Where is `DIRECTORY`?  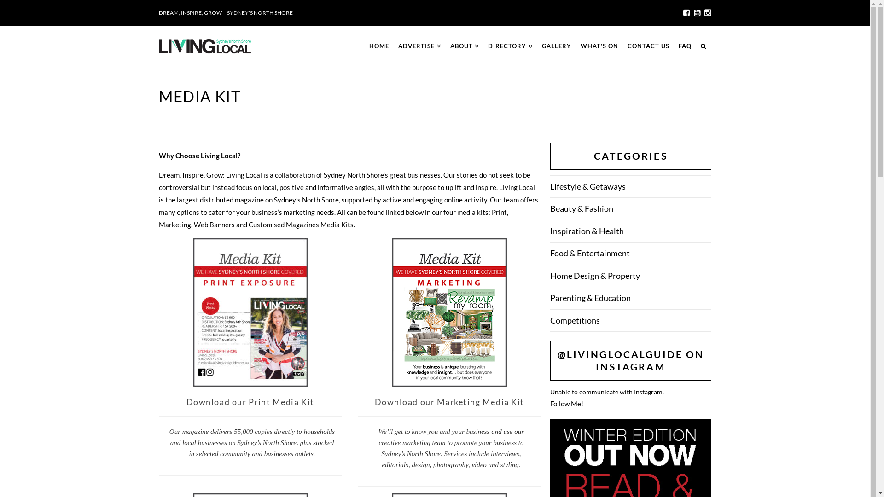
DIRECTORY is located at coordinates (510, 46).